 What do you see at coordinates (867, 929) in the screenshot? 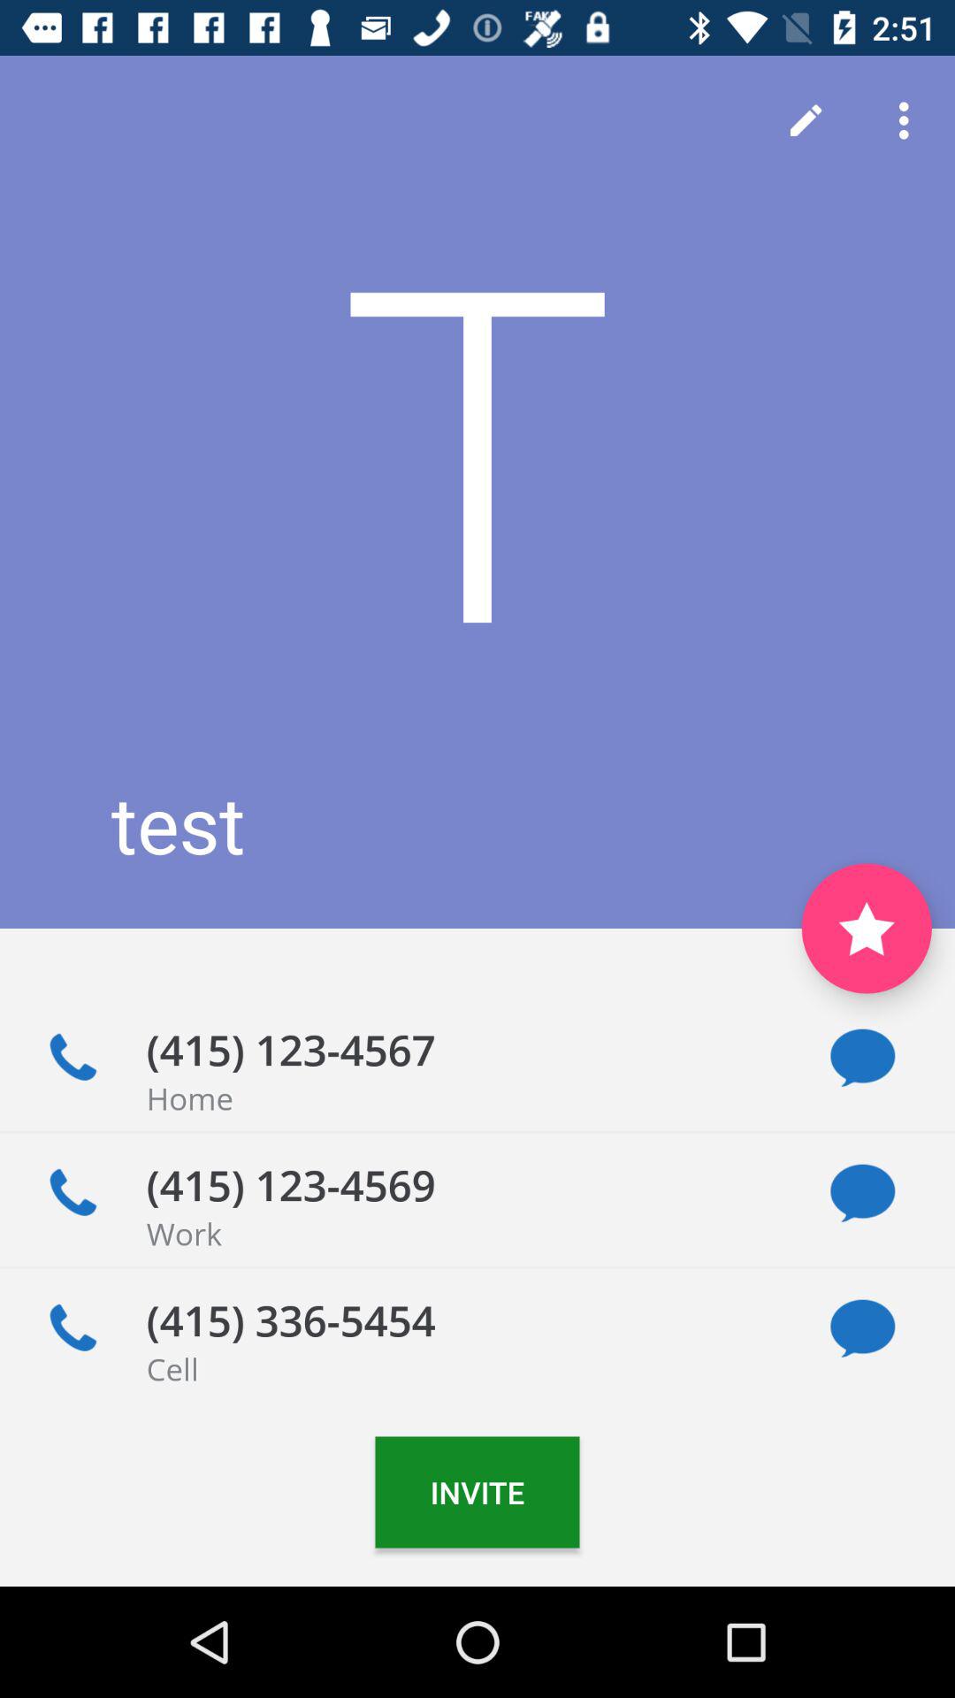
I see `add to favorites` at bounding box center [867, 929].